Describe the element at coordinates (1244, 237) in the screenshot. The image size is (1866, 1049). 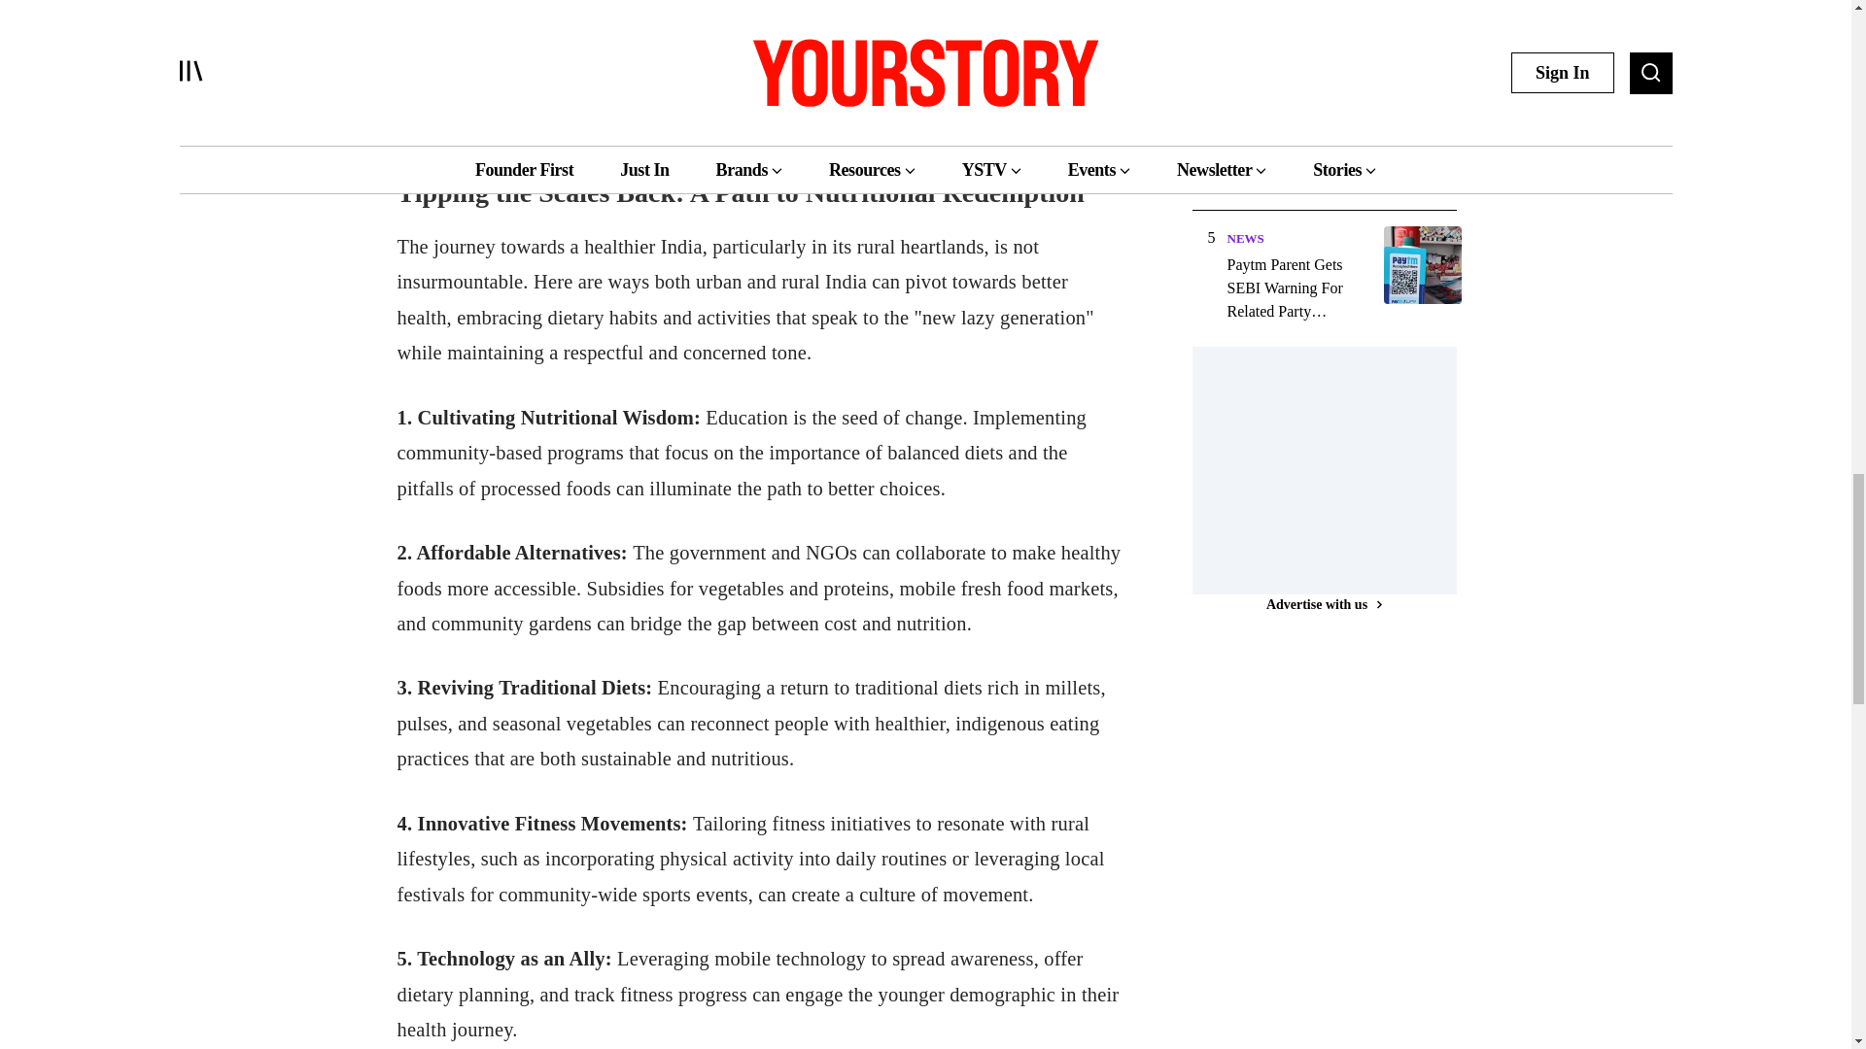
I see `NEWS` at that location.